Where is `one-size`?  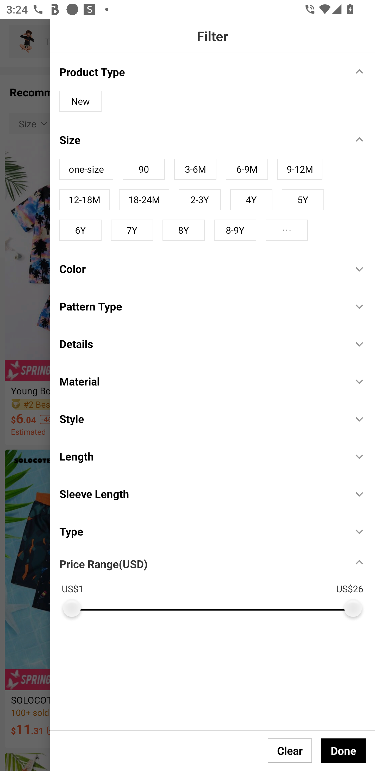
one-size is located at coordinates (86, 169).